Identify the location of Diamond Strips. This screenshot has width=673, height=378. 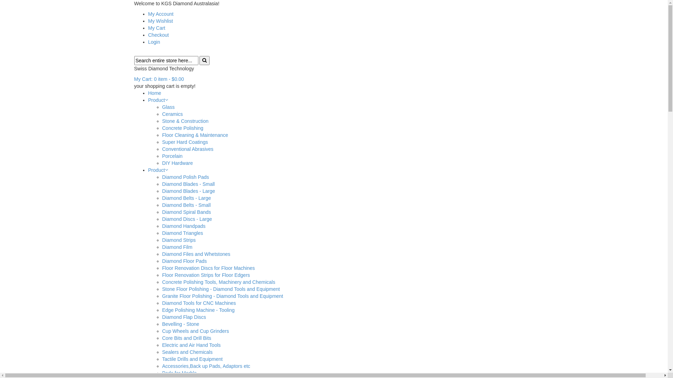
(179, 240).